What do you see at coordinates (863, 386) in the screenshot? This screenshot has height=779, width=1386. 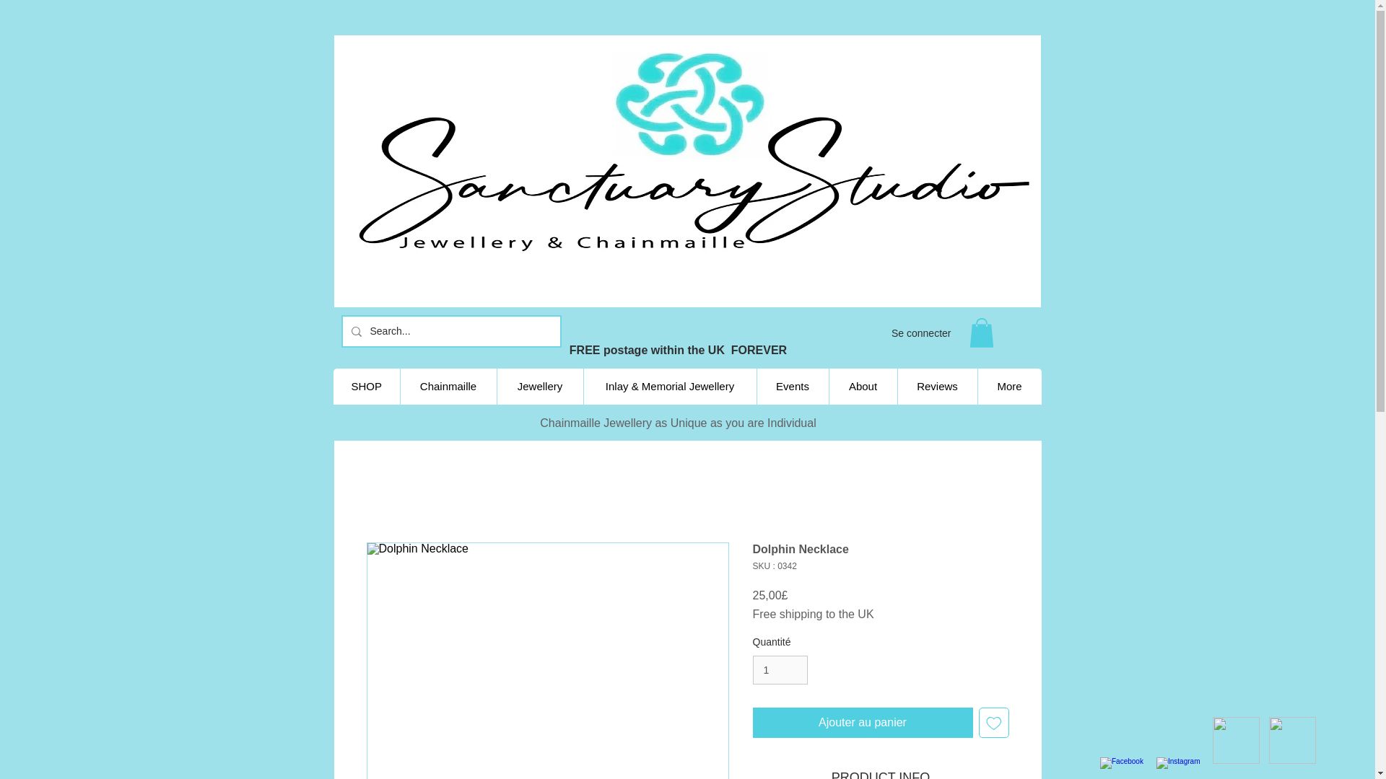 I see `About` at bounding box center [863, 386].